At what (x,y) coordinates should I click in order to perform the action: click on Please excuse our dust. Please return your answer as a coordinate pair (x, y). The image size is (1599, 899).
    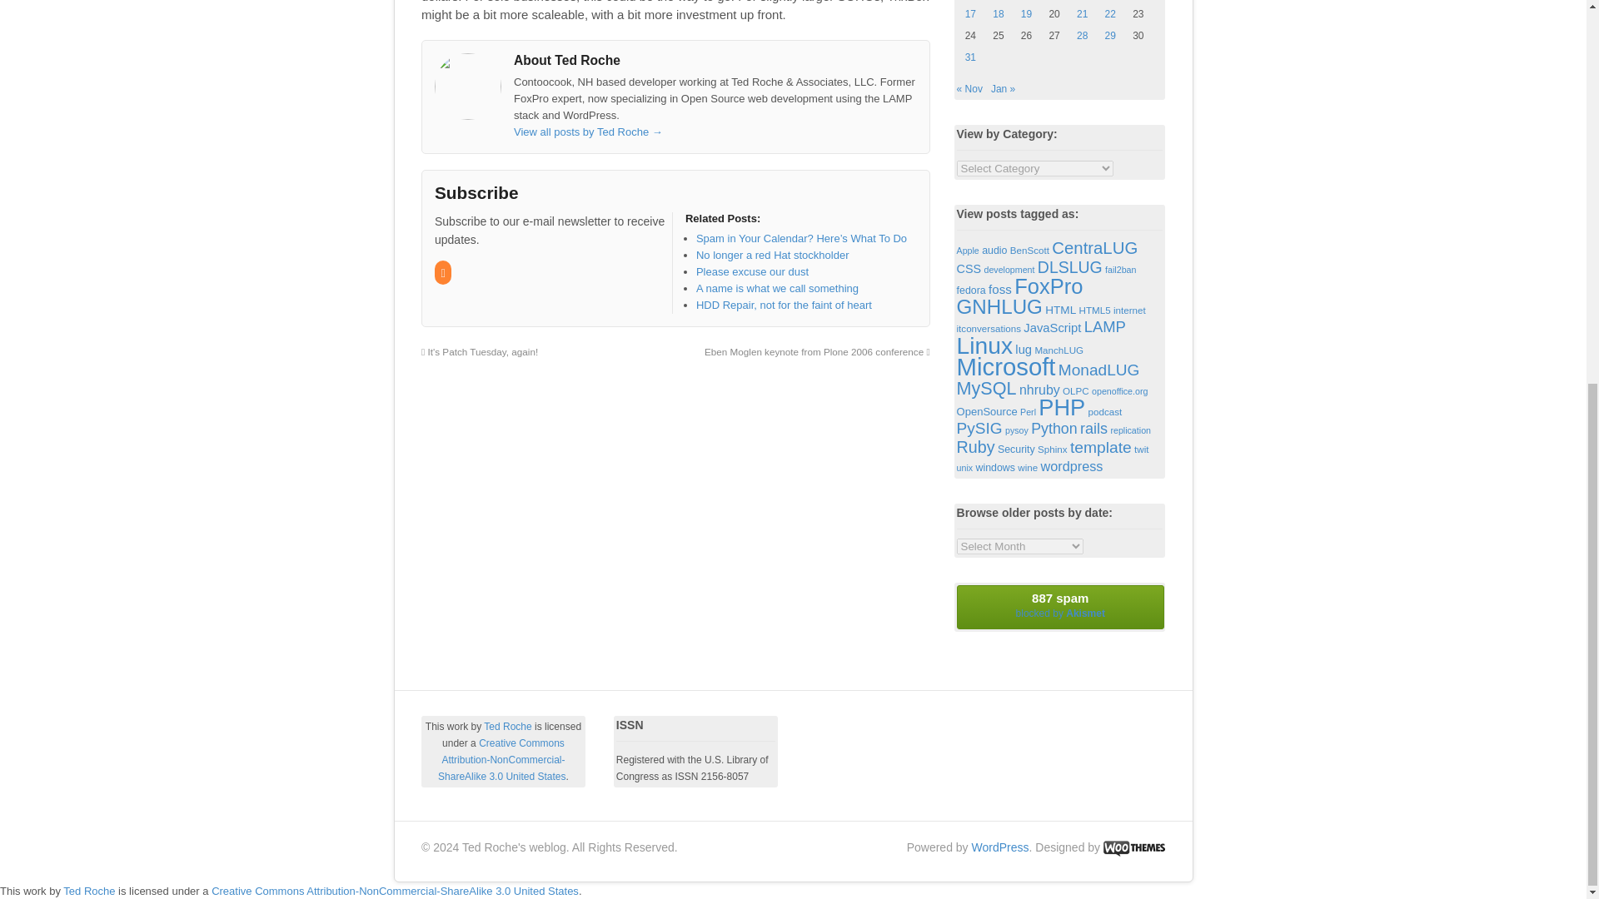
    Looking at the image, I should click on (752, 271).